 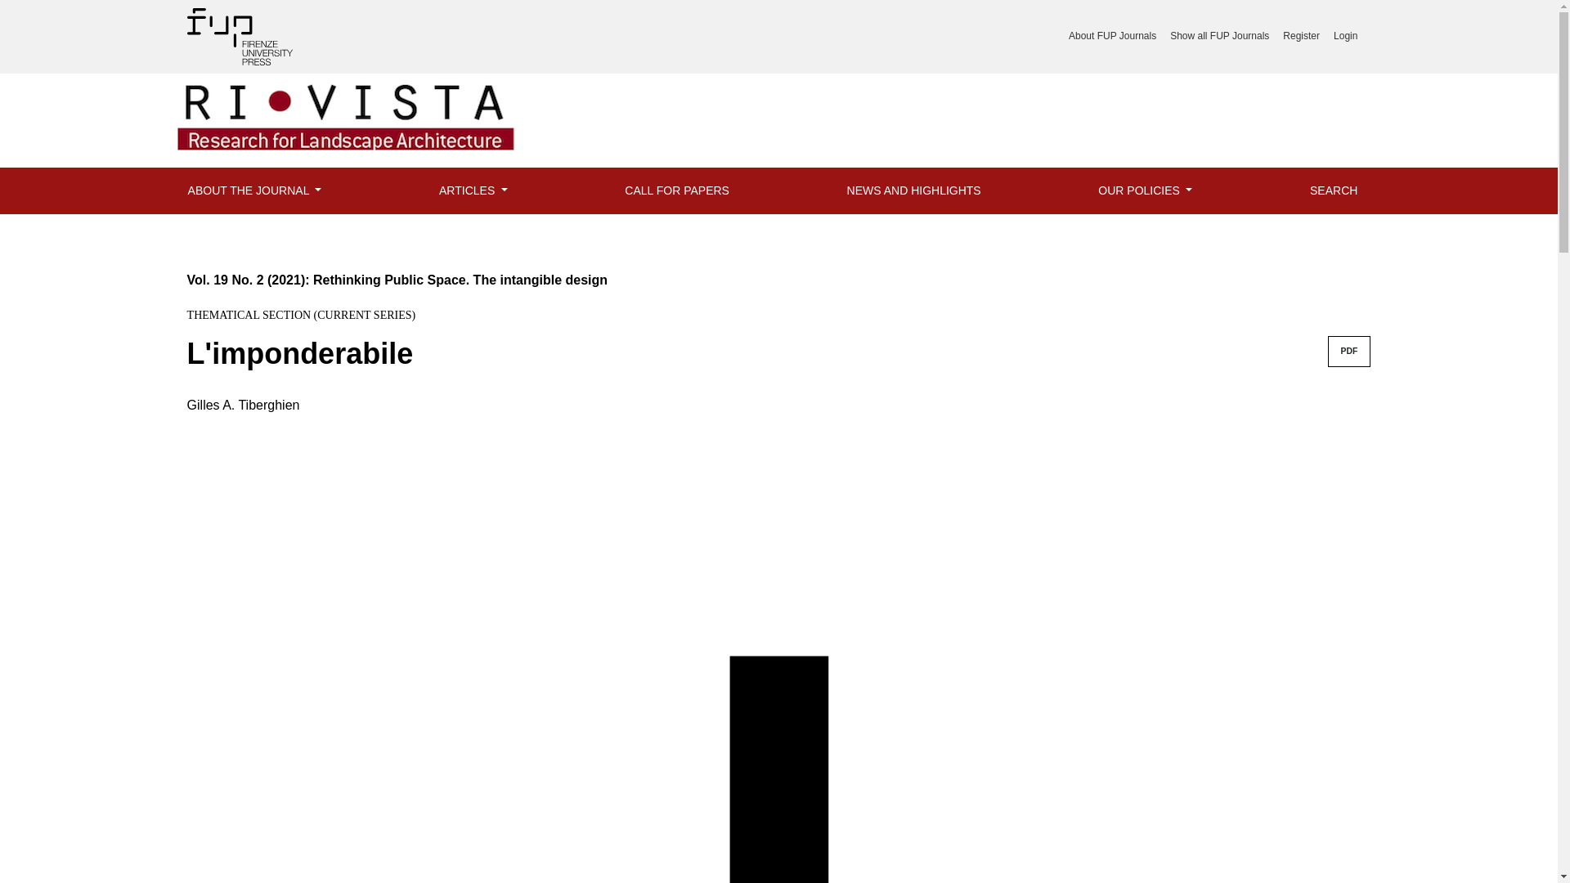 What do you see at coordinates (1145, 191) in the screenshot?
I see `OUR POLICIES` at bounding box center [1145, 191].